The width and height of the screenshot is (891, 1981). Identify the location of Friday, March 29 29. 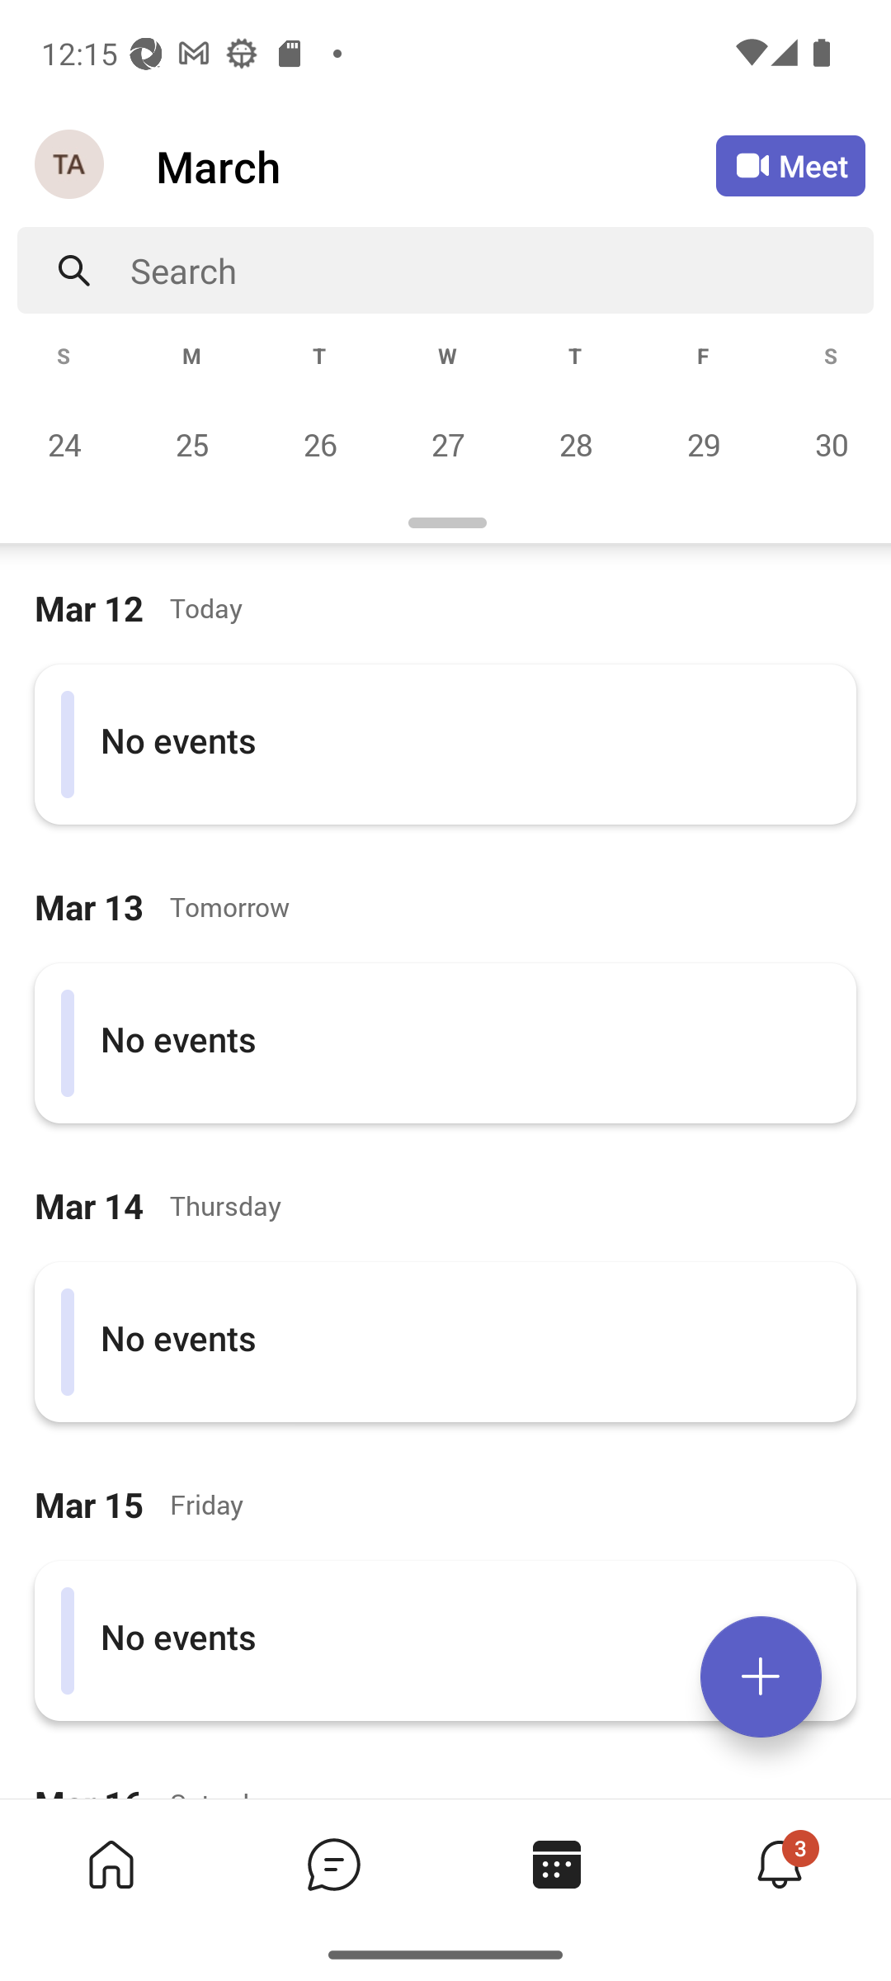
(703, 444).